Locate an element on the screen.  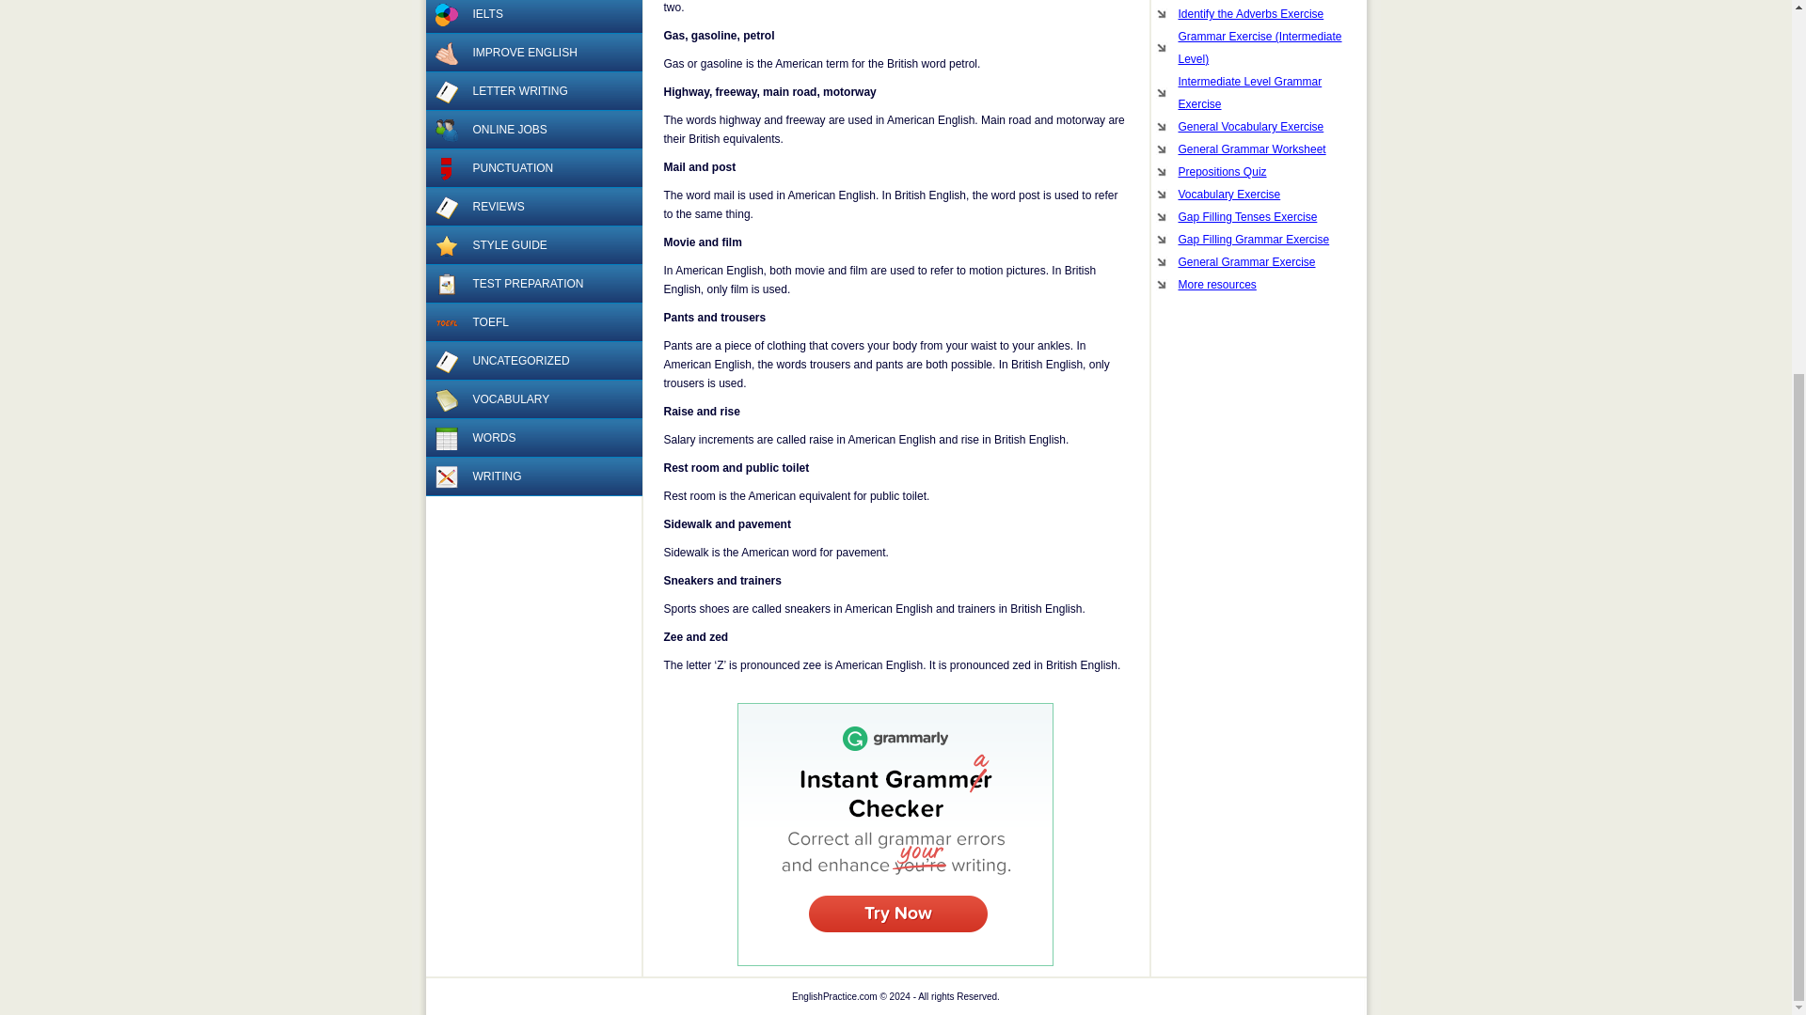
TEST PREPARATION is located at coordinates (532, 284).